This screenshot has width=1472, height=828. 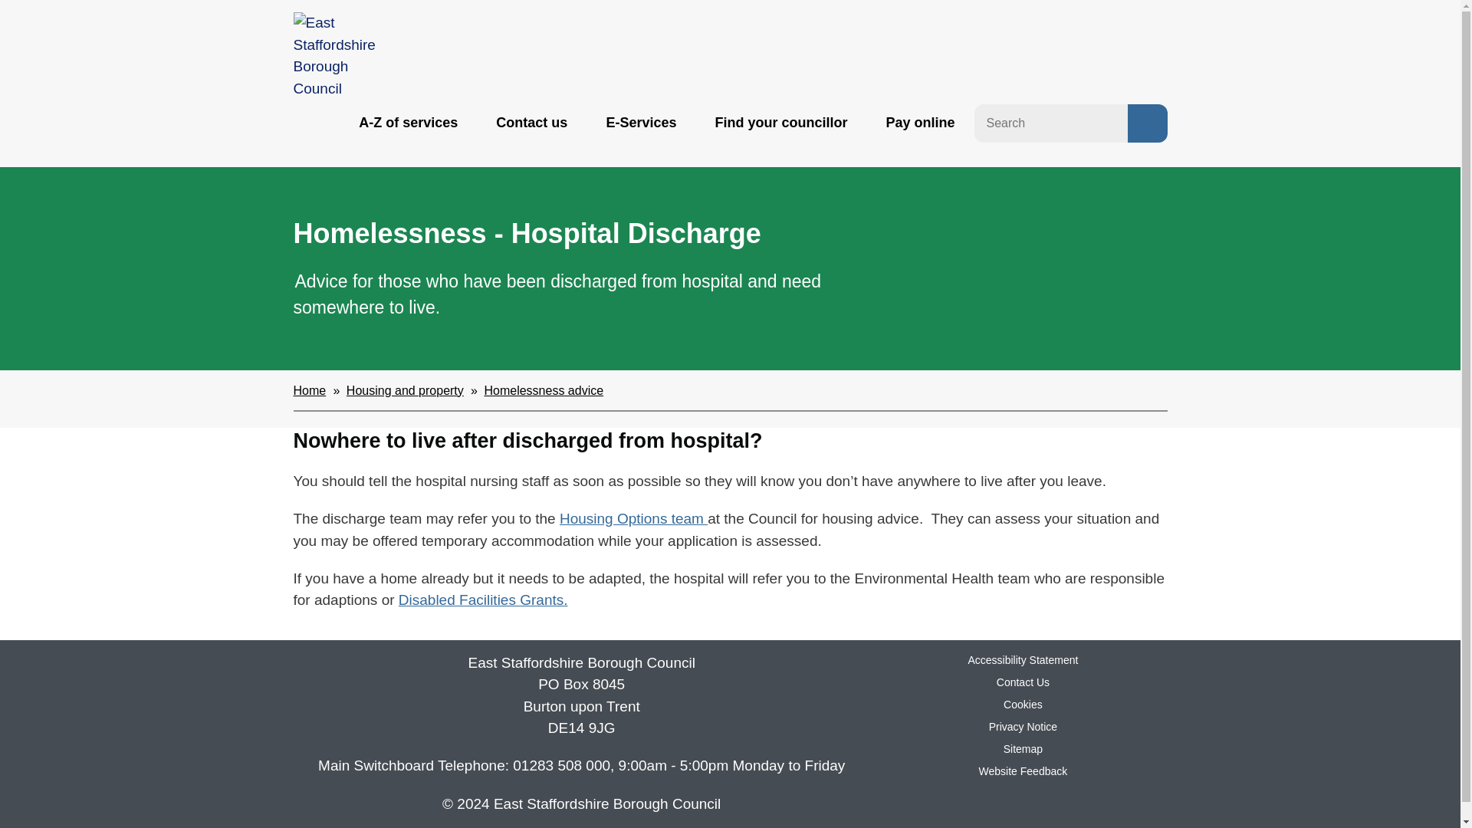 What do you see at coordinates (920, 123) in the screenshot?
I see `Pay online` at bounding box center [920, 123].